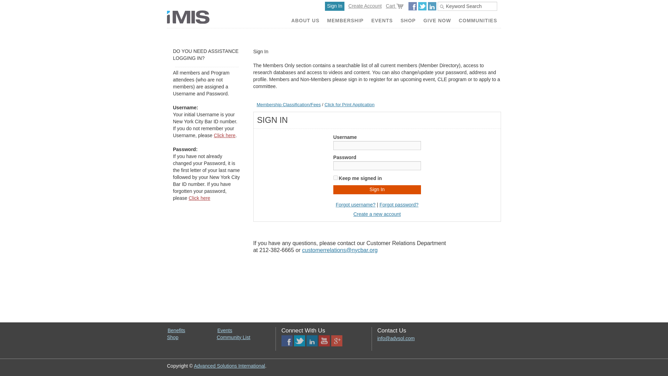 The image size is (668, 376). Describe the element at coordinates (287, 338) in the screenshot. I see `Visit our Facebook page` at that location.